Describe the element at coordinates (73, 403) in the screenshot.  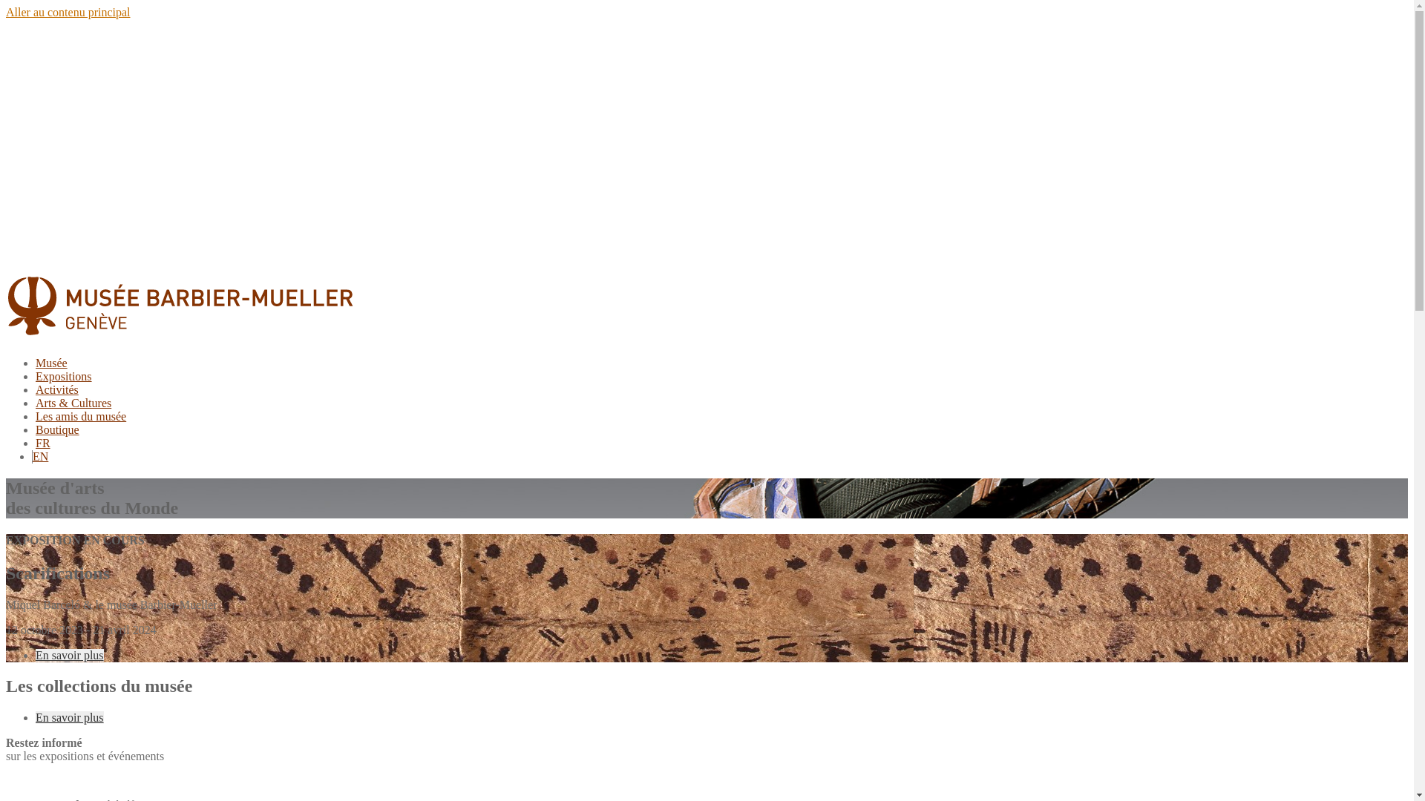
I see `Arts & Cultures` at that location.